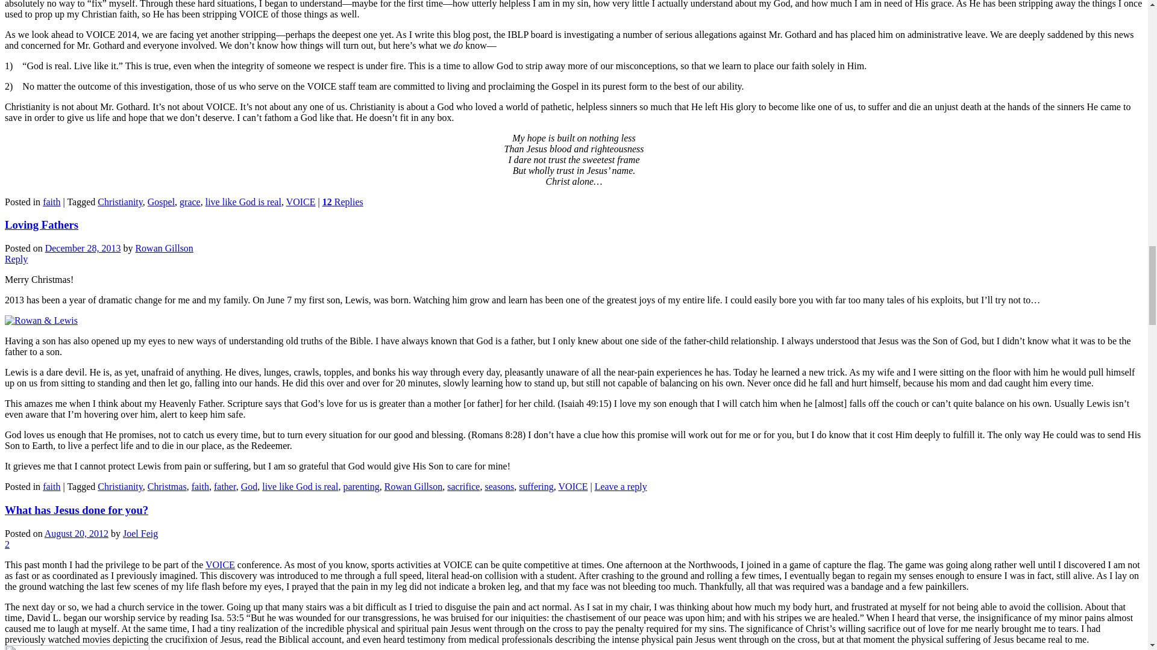 The image size is (1157, 650). I want to click on 6:53 am, so click(83, 248).